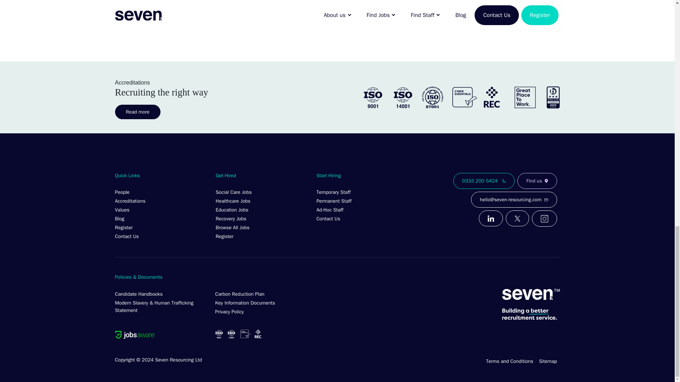  What do you see at coordinates (484, 181) in the screenshot?
I see `0333 200 5424` at bounding box center [484, 181].